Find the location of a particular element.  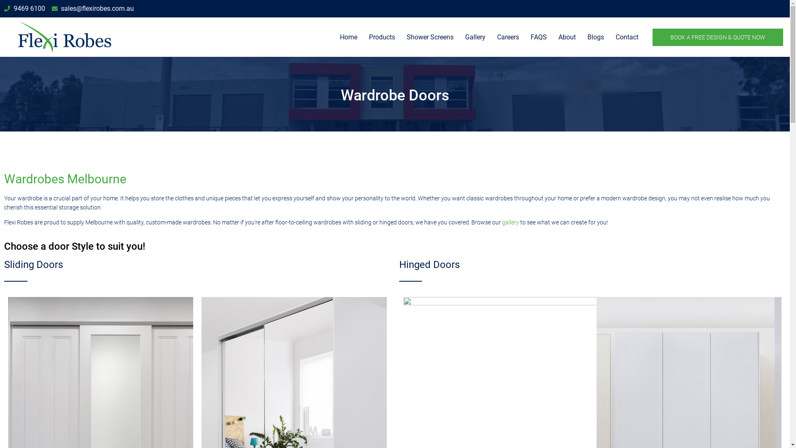

Products is located at coordinates (382, 37).